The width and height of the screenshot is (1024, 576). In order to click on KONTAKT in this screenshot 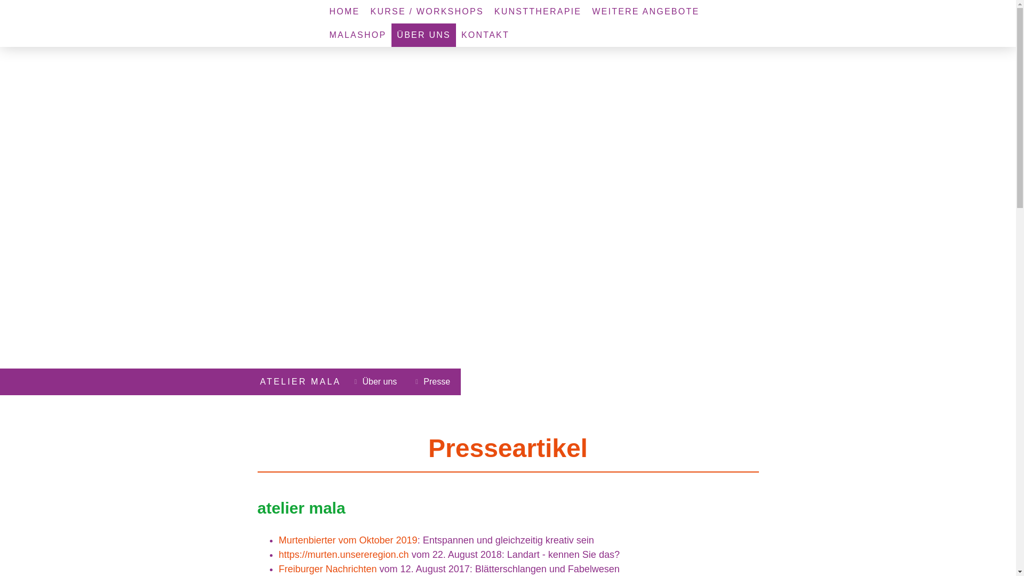, I will do `click(485, 35)`.